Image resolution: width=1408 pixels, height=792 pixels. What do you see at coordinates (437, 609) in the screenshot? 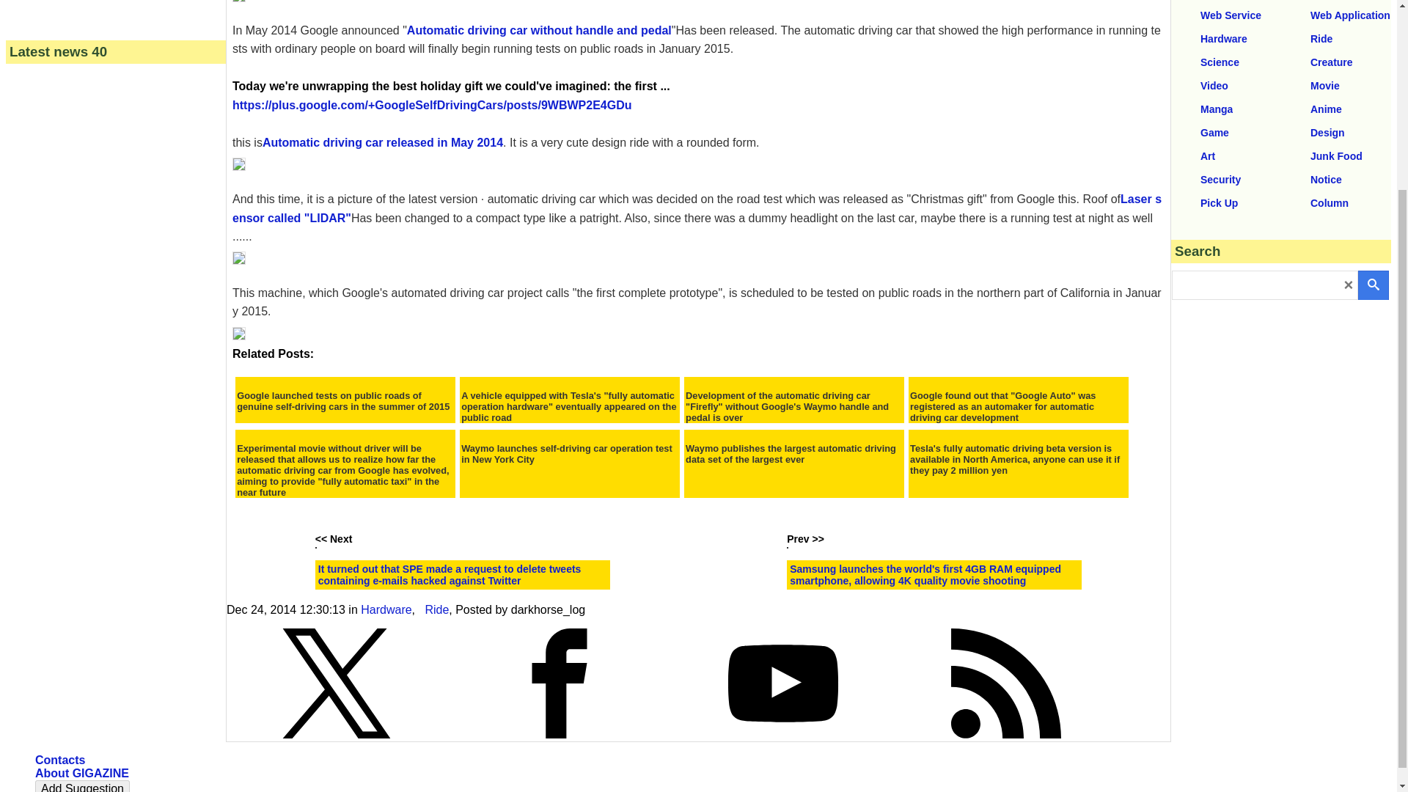
I see `Ride` at bounding box center [437, 609].